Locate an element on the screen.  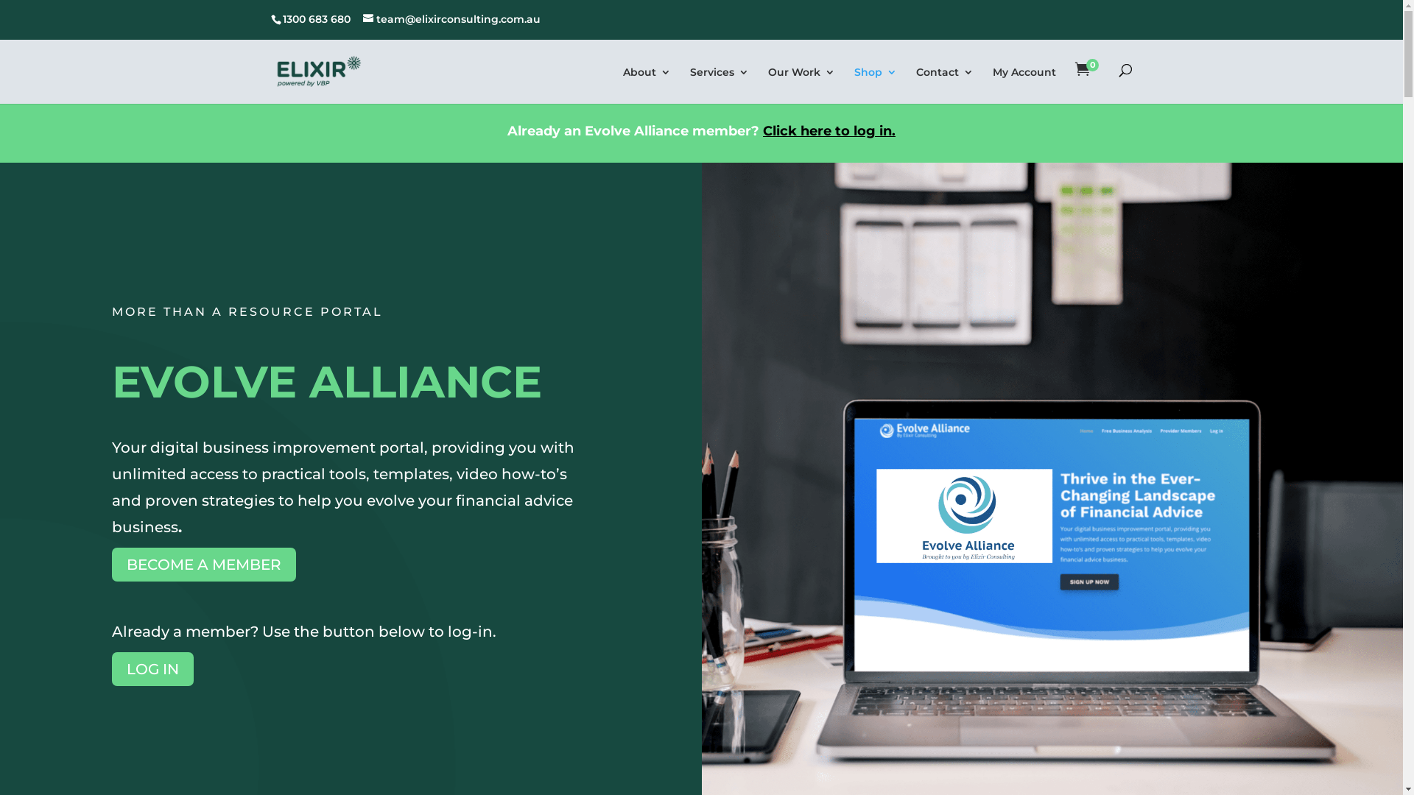
Click here to log in. is located at coordinates (829, 131).